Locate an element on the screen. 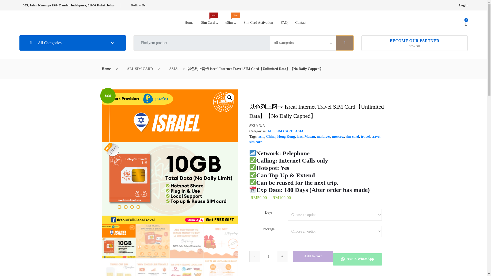  FAQ is located at coordinates (284, 23).